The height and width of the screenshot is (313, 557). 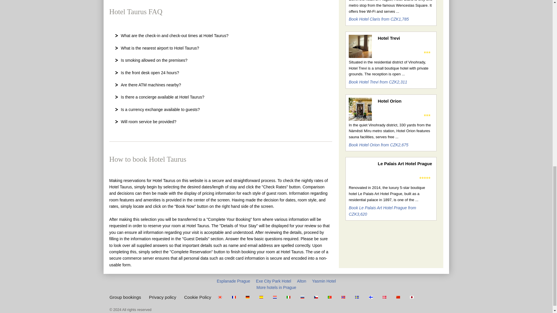 I want to click on Book Le Palais Art Hotel Prague from CZK3,620, so click(x=382, y=211).